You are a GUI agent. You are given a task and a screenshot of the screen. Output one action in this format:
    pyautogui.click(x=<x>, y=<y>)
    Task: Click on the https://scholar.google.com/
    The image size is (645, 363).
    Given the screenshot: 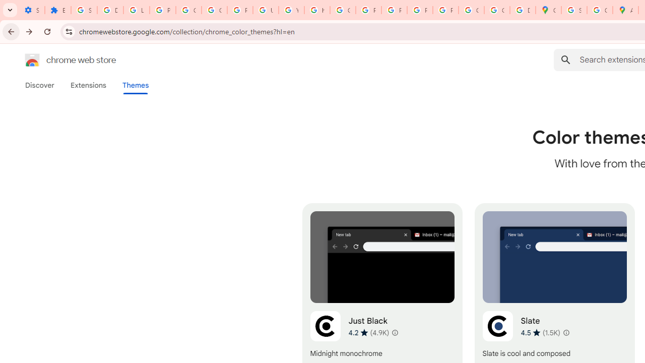 What is the action you would take?
    pyautogui.click(x=317, y=10)
    